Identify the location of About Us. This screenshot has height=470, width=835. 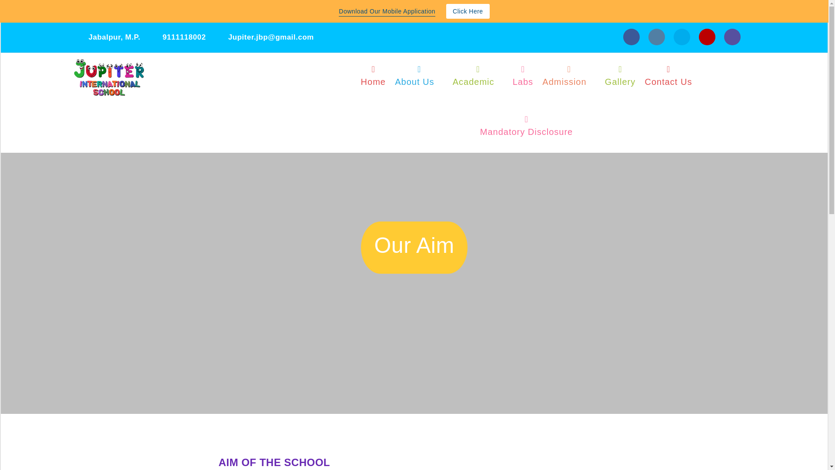
(419, 77).